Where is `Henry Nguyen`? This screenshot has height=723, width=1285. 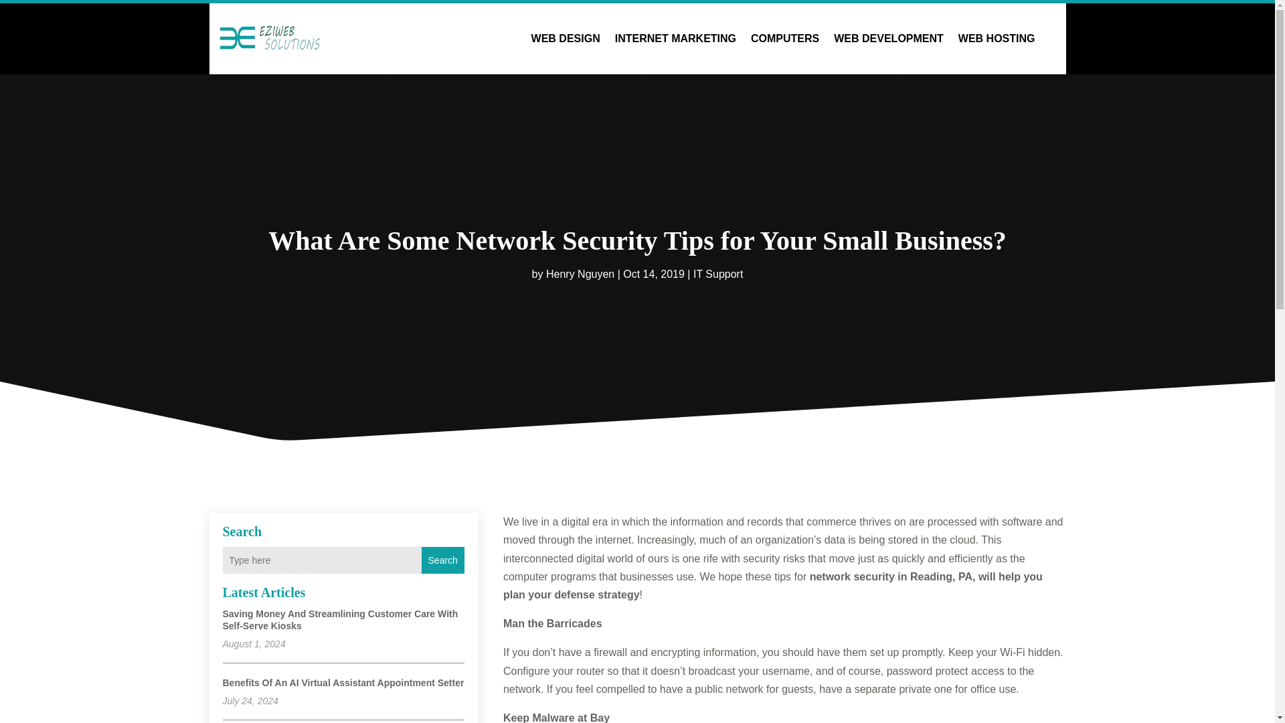
Henry Nguyen is located at coordinates (580, 273).